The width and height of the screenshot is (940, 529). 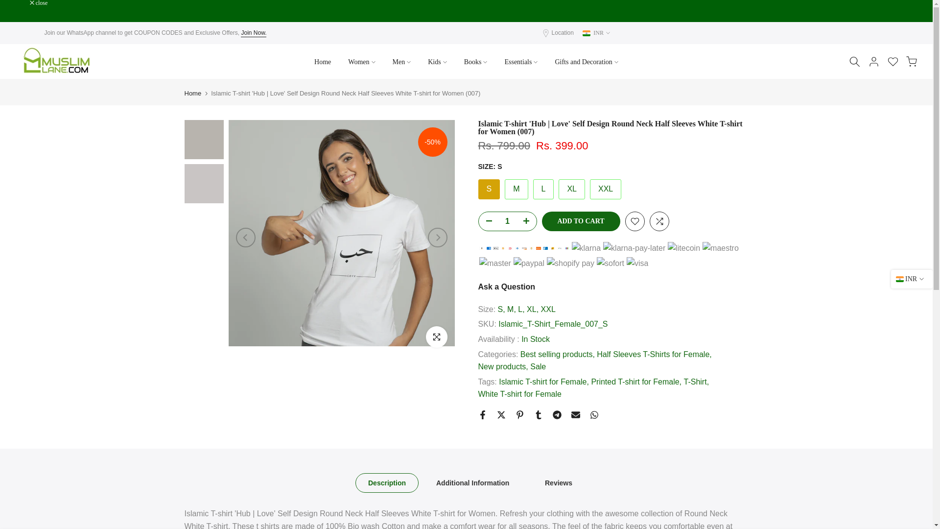 I want to click on ADD TO CART, so click(x=580, y=221).